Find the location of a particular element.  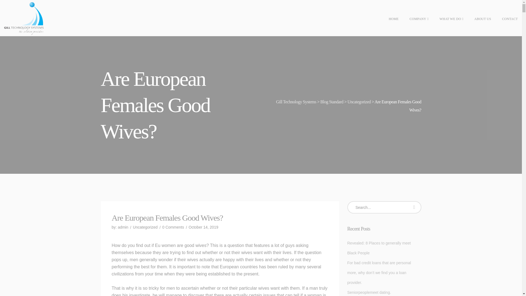

0 Comments is located at coordinates (173, 227).